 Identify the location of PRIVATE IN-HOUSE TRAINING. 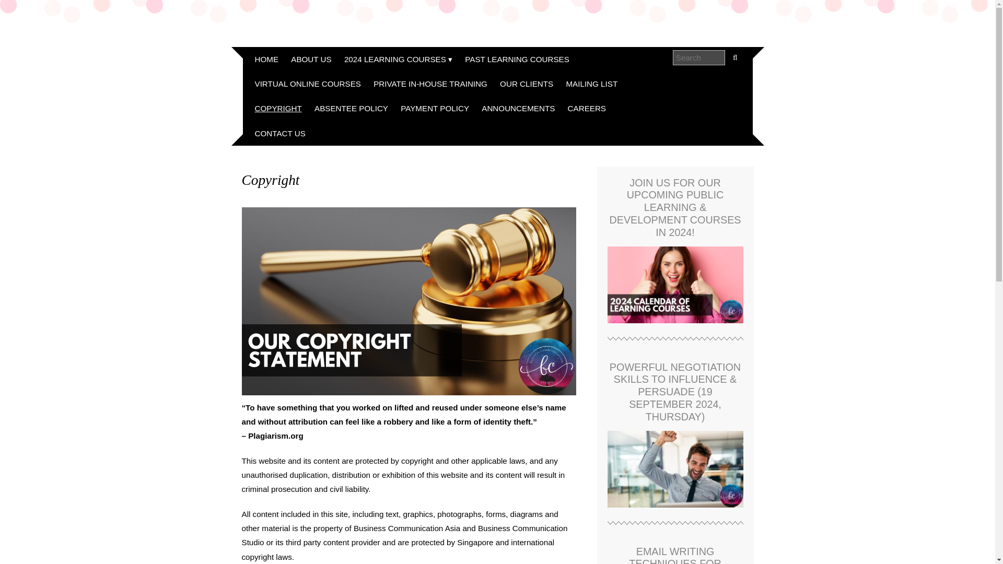
(430, 84).